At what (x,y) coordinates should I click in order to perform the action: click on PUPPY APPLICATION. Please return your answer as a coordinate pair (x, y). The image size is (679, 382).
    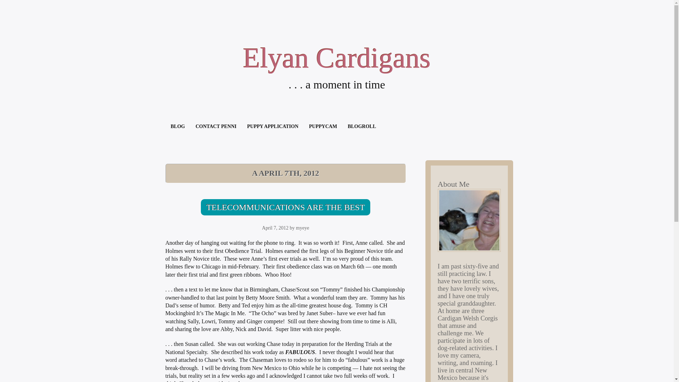
    Looking at the image, I should click on (272, 127).